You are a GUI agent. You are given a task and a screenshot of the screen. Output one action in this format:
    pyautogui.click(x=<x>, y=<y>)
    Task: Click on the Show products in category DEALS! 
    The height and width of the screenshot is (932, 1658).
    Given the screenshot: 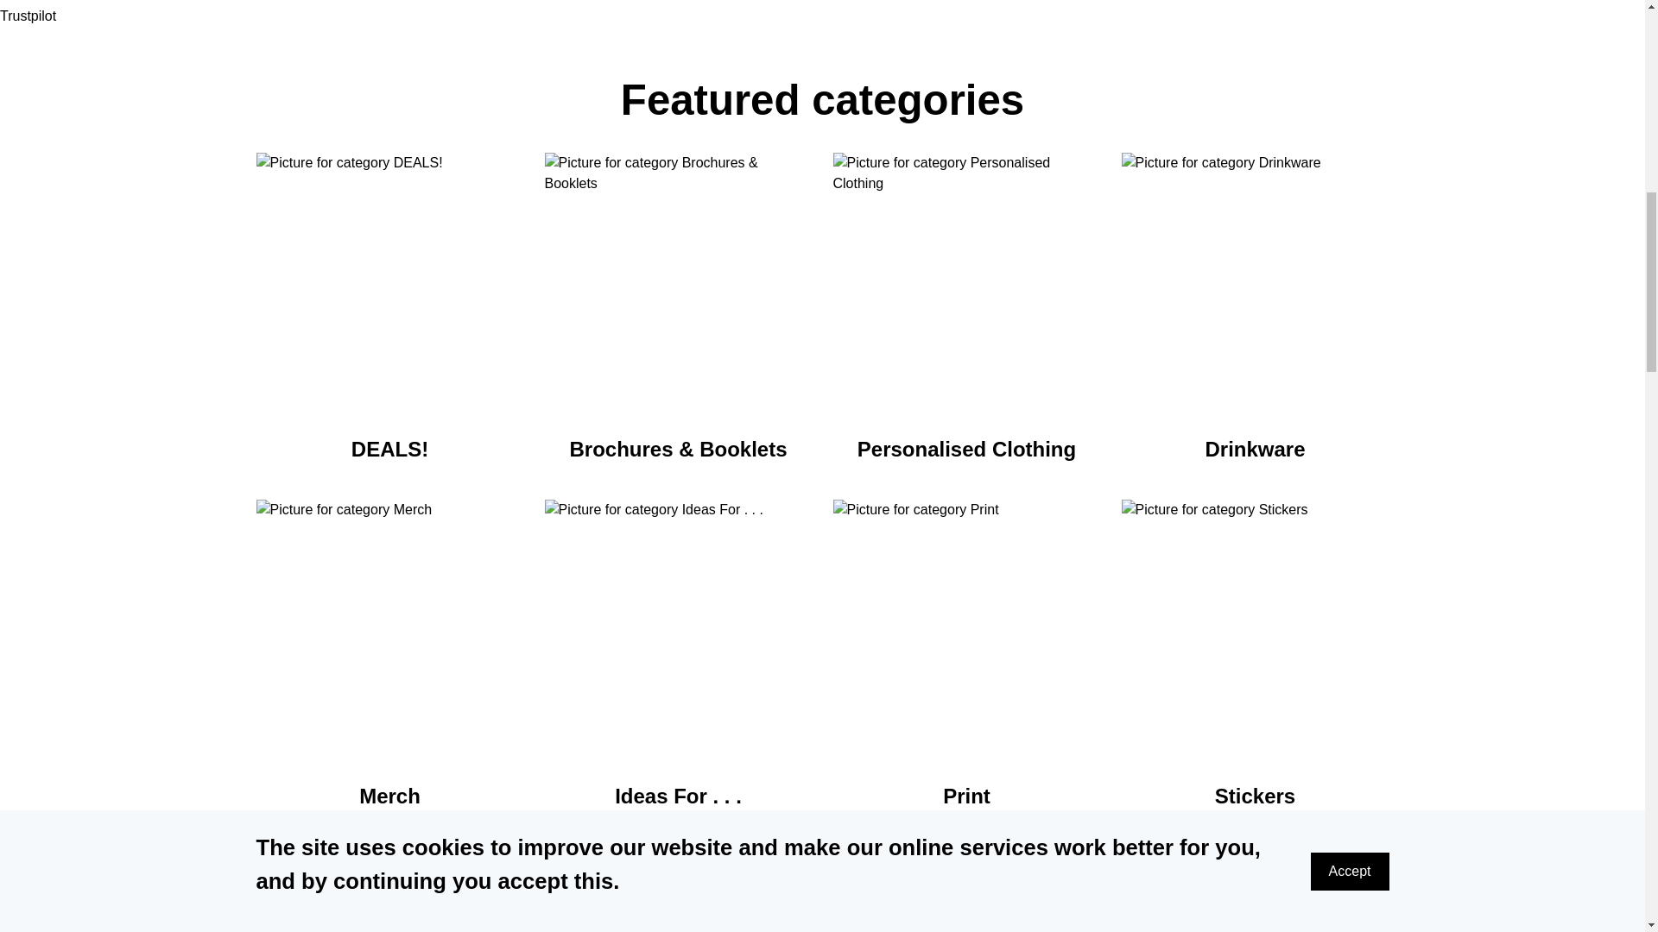 What is the action you would take?
    pyautogui.click(x=389, y=449)
    